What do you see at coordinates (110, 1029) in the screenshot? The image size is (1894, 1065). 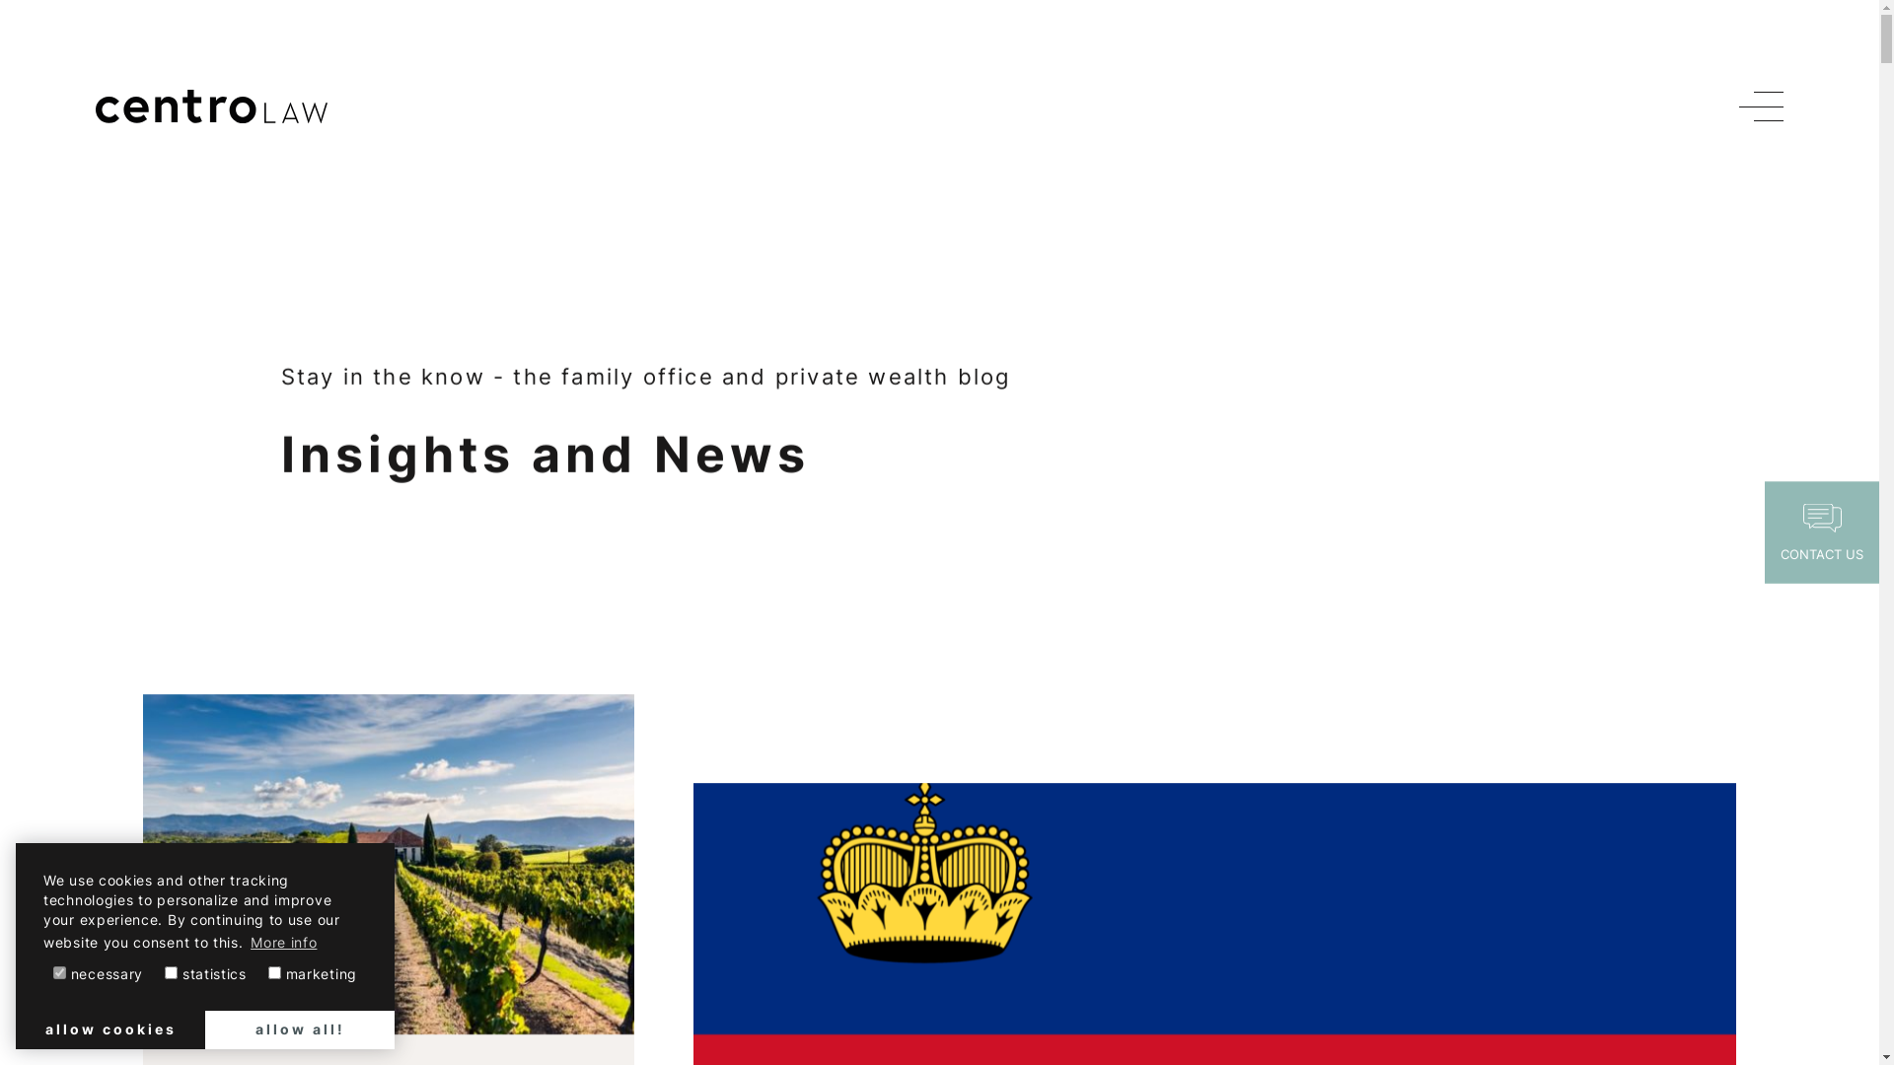 I see `allow cookies` at bounding box center [110, 1029].